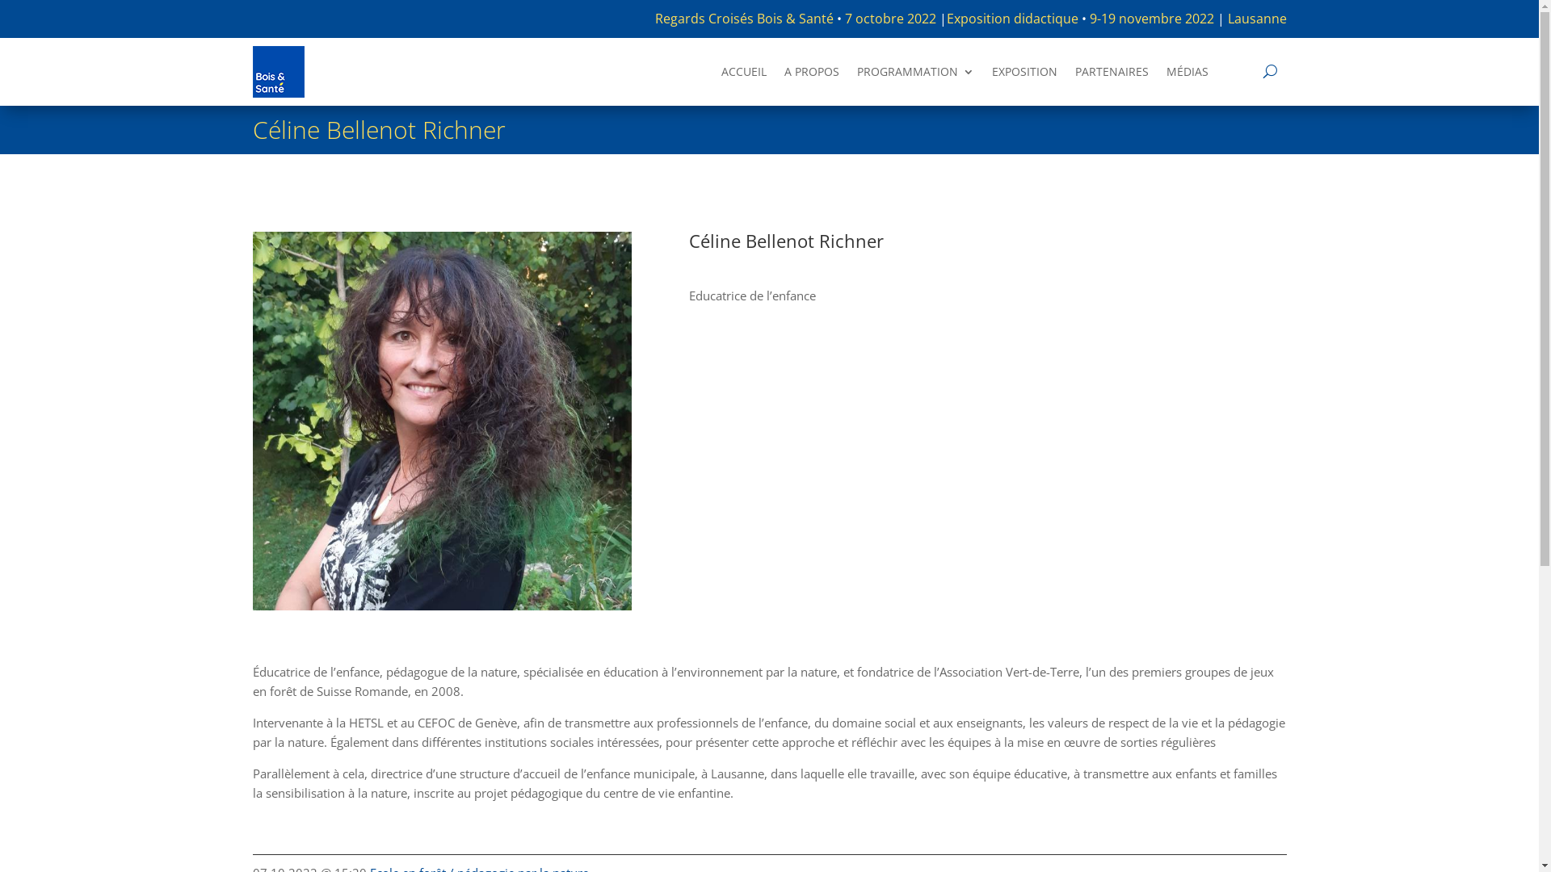 The height and width of the screenshot is (872, 1551). I want to click on A PROPOS, so click(812, 75).